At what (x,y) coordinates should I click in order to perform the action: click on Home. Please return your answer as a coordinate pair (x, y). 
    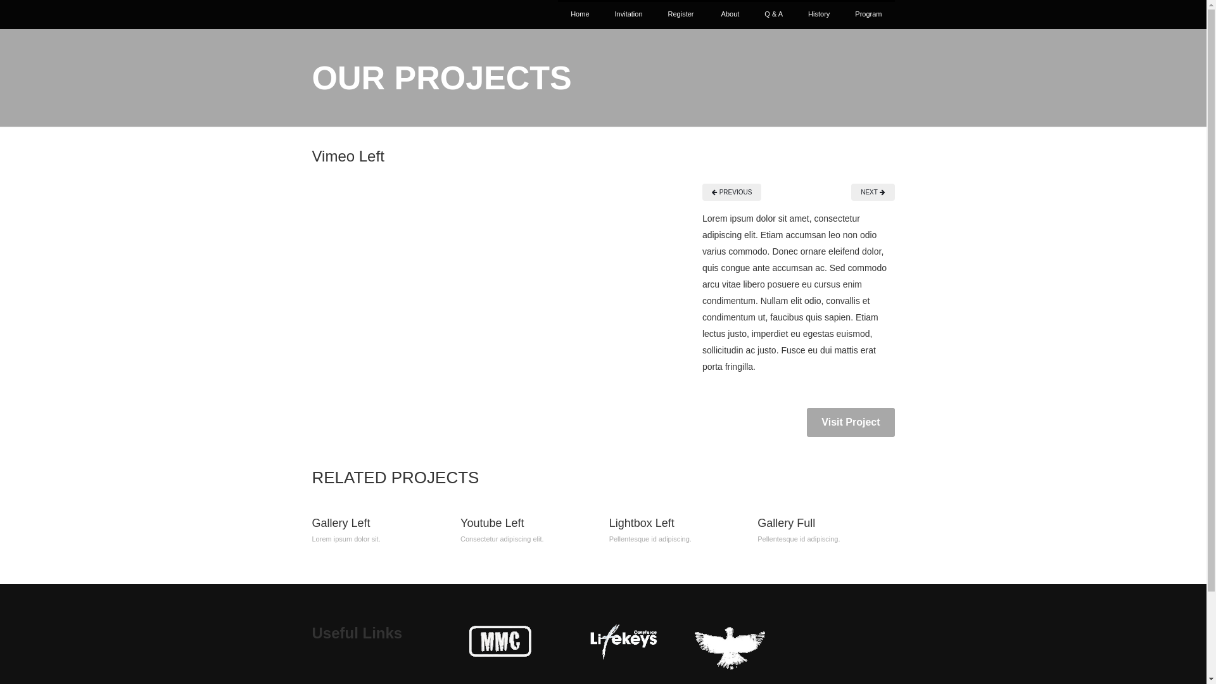
    Looking at the image, I should click on (580, 15).